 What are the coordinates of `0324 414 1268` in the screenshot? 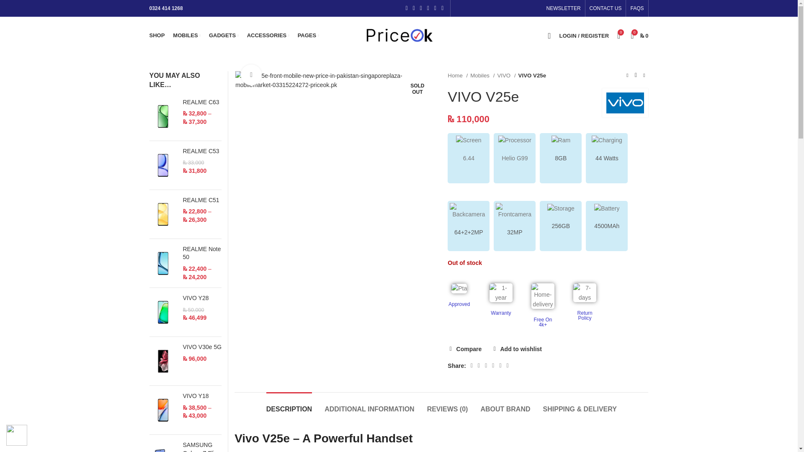 It's located at (165, 8).